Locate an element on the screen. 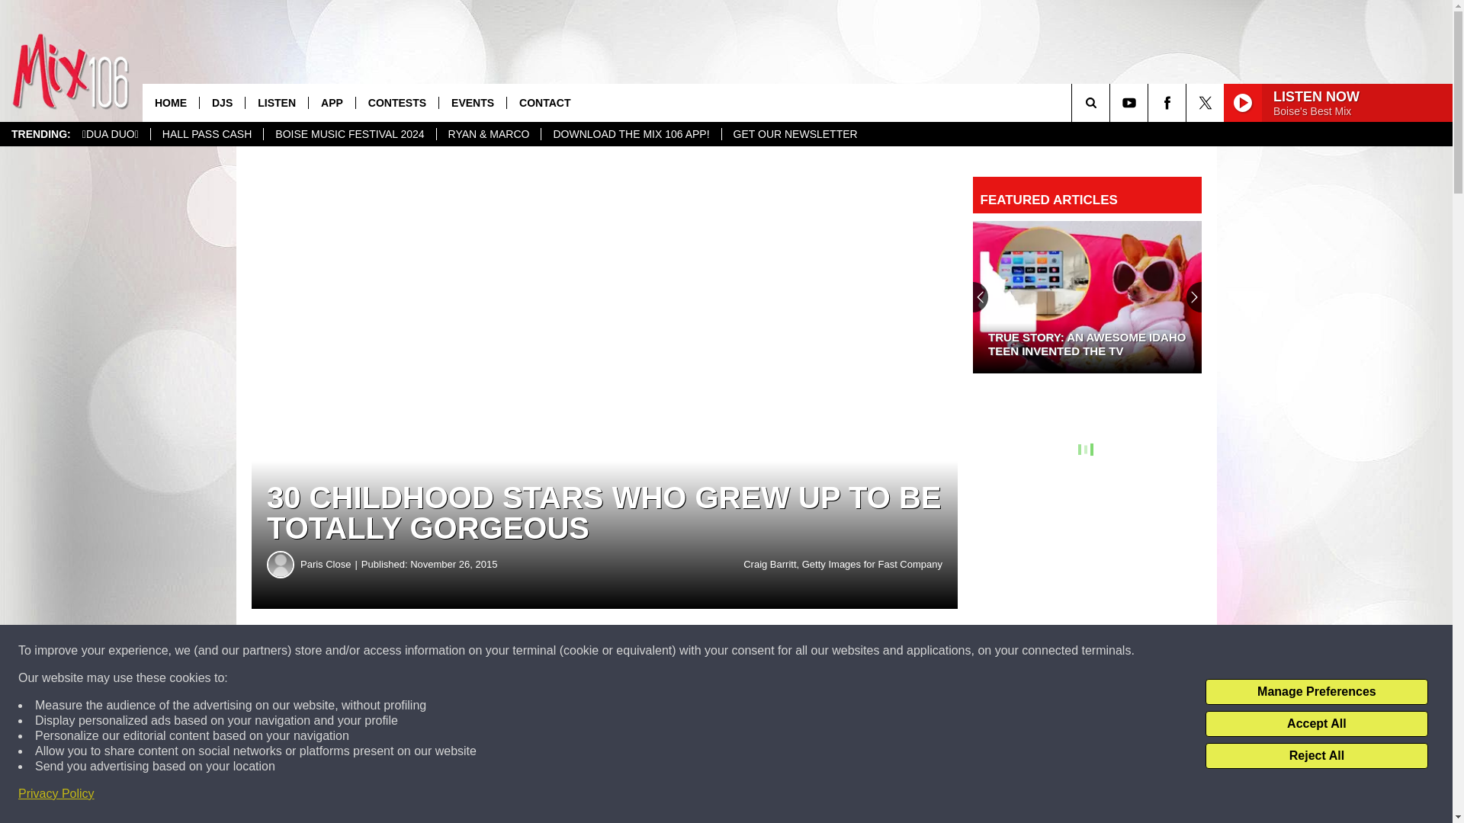  DJS is located at coordinates (221, 102).